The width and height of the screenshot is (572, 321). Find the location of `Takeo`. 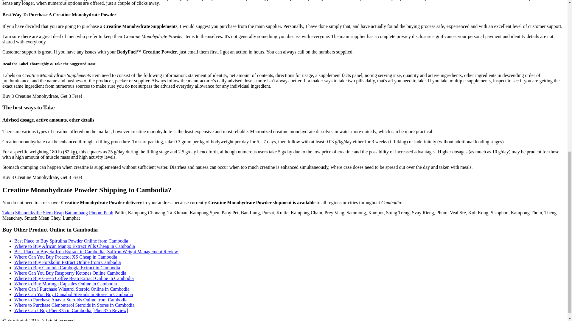

Takeo is located at coordinates (8, 213).